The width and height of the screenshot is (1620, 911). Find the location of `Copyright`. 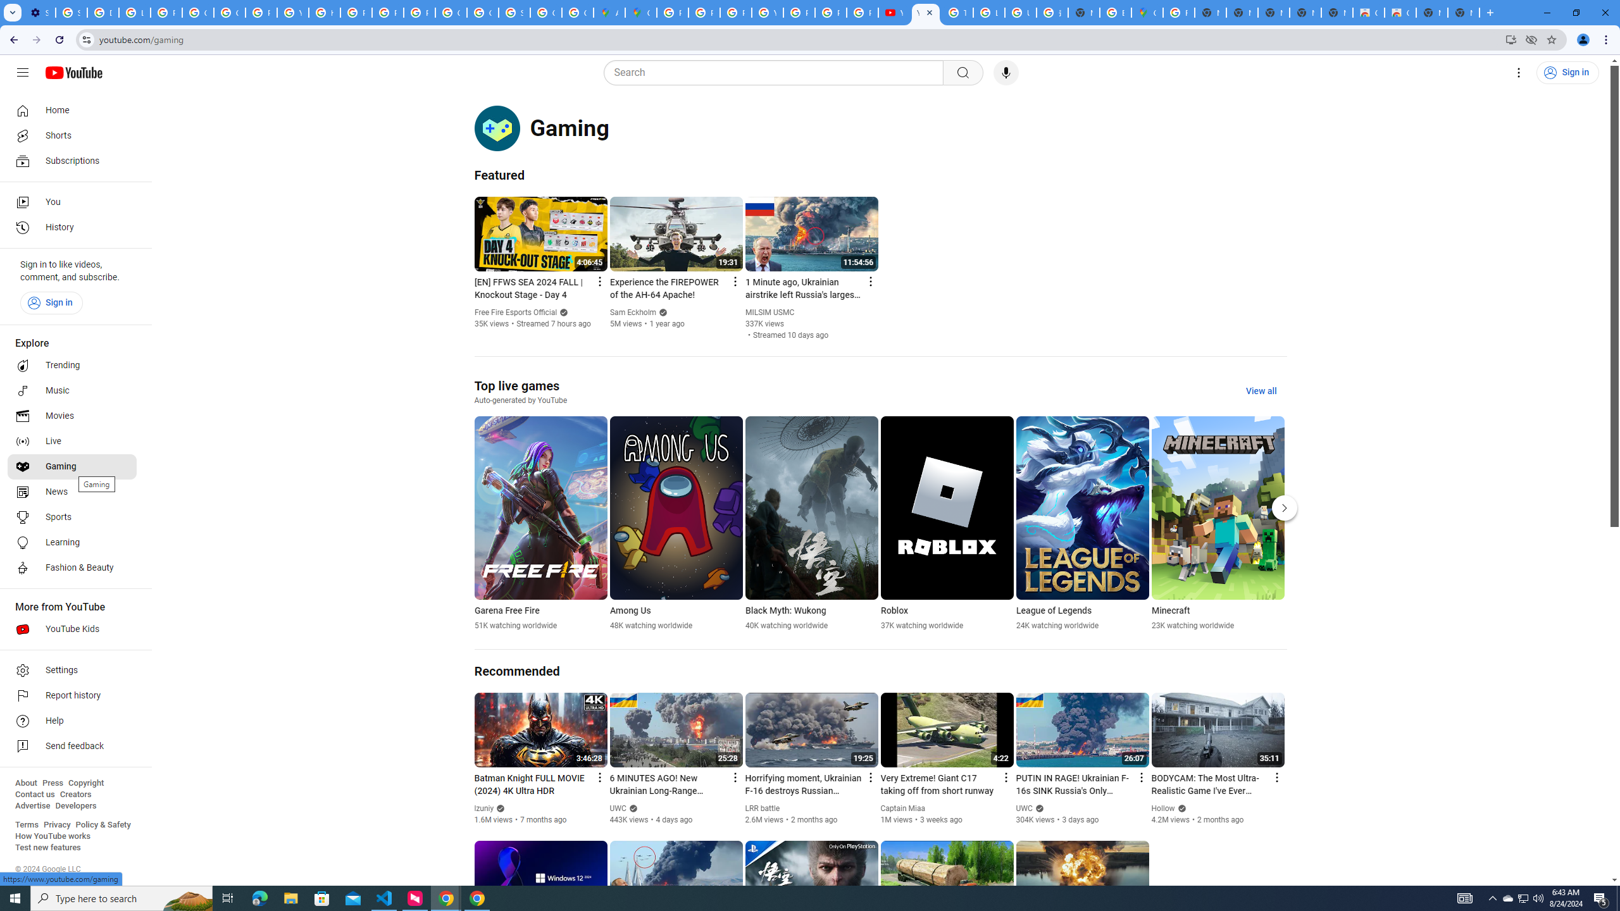

Copyright is located at coordinates (85, 783).